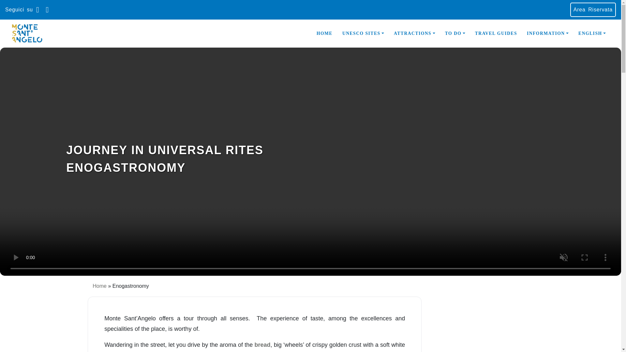  I want to click on Home, so click(324, 34).